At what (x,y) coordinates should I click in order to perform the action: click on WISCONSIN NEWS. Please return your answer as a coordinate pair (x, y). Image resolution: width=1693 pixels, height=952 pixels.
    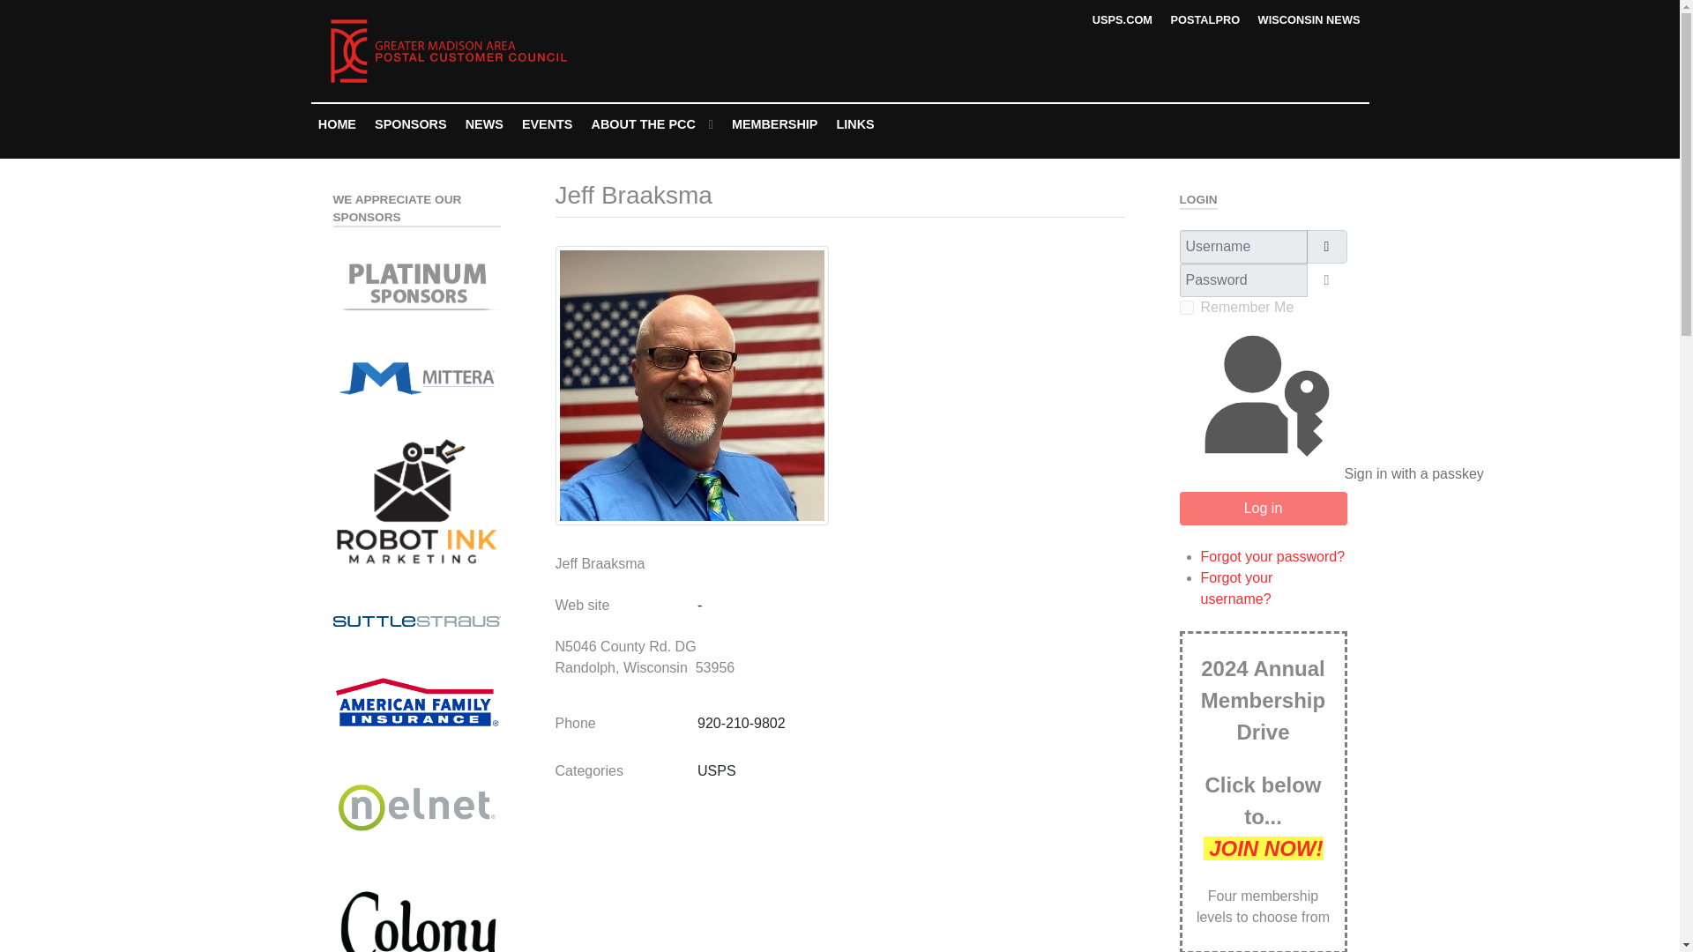
    Looking at the image, I should click on (1309, 19).